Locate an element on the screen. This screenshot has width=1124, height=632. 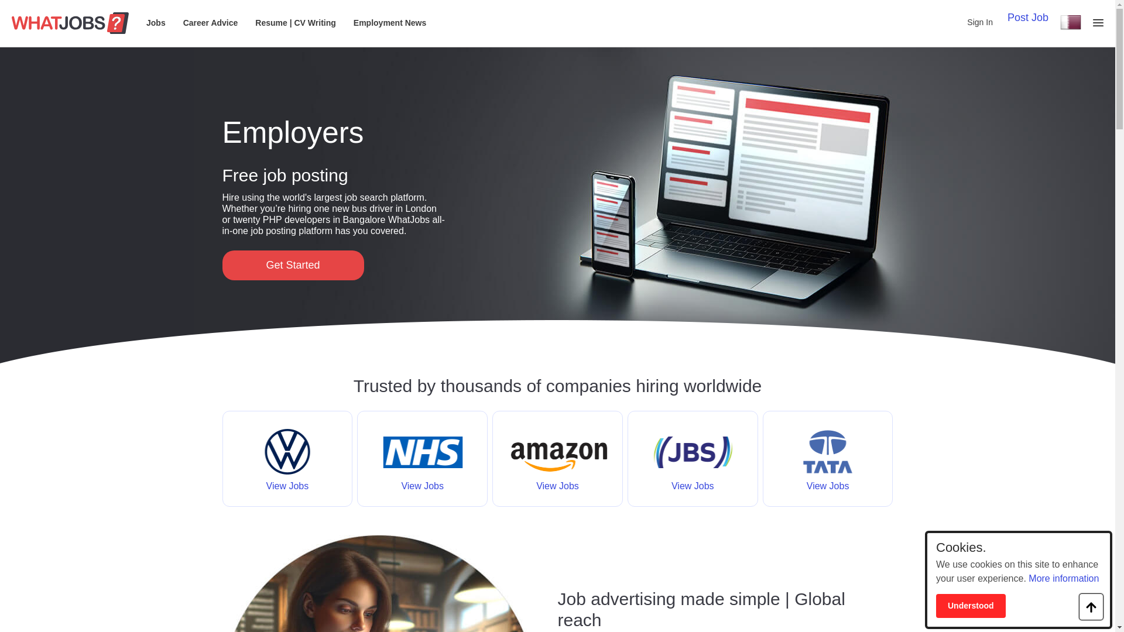
Tata Logo WhatJobs is located at coordinates (828, 468).